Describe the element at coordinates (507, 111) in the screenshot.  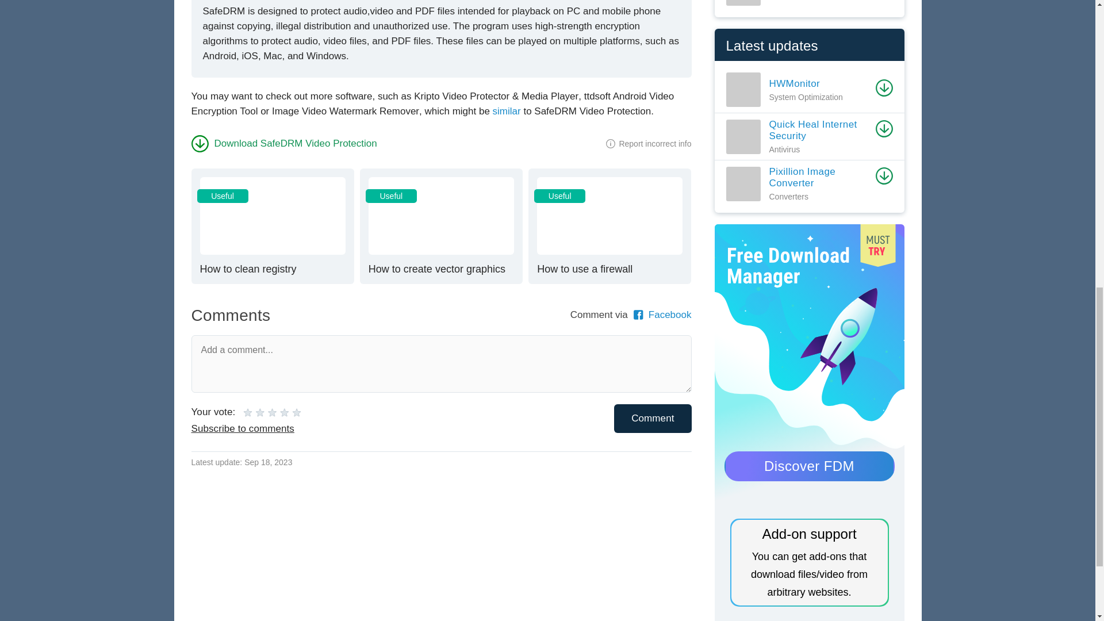
I see `4` at that location.